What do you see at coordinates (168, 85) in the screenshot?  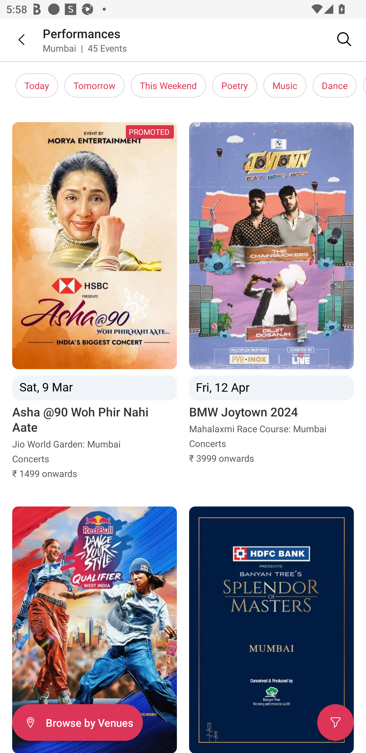 I see `This Weekend` at bounding box center [168, 85].